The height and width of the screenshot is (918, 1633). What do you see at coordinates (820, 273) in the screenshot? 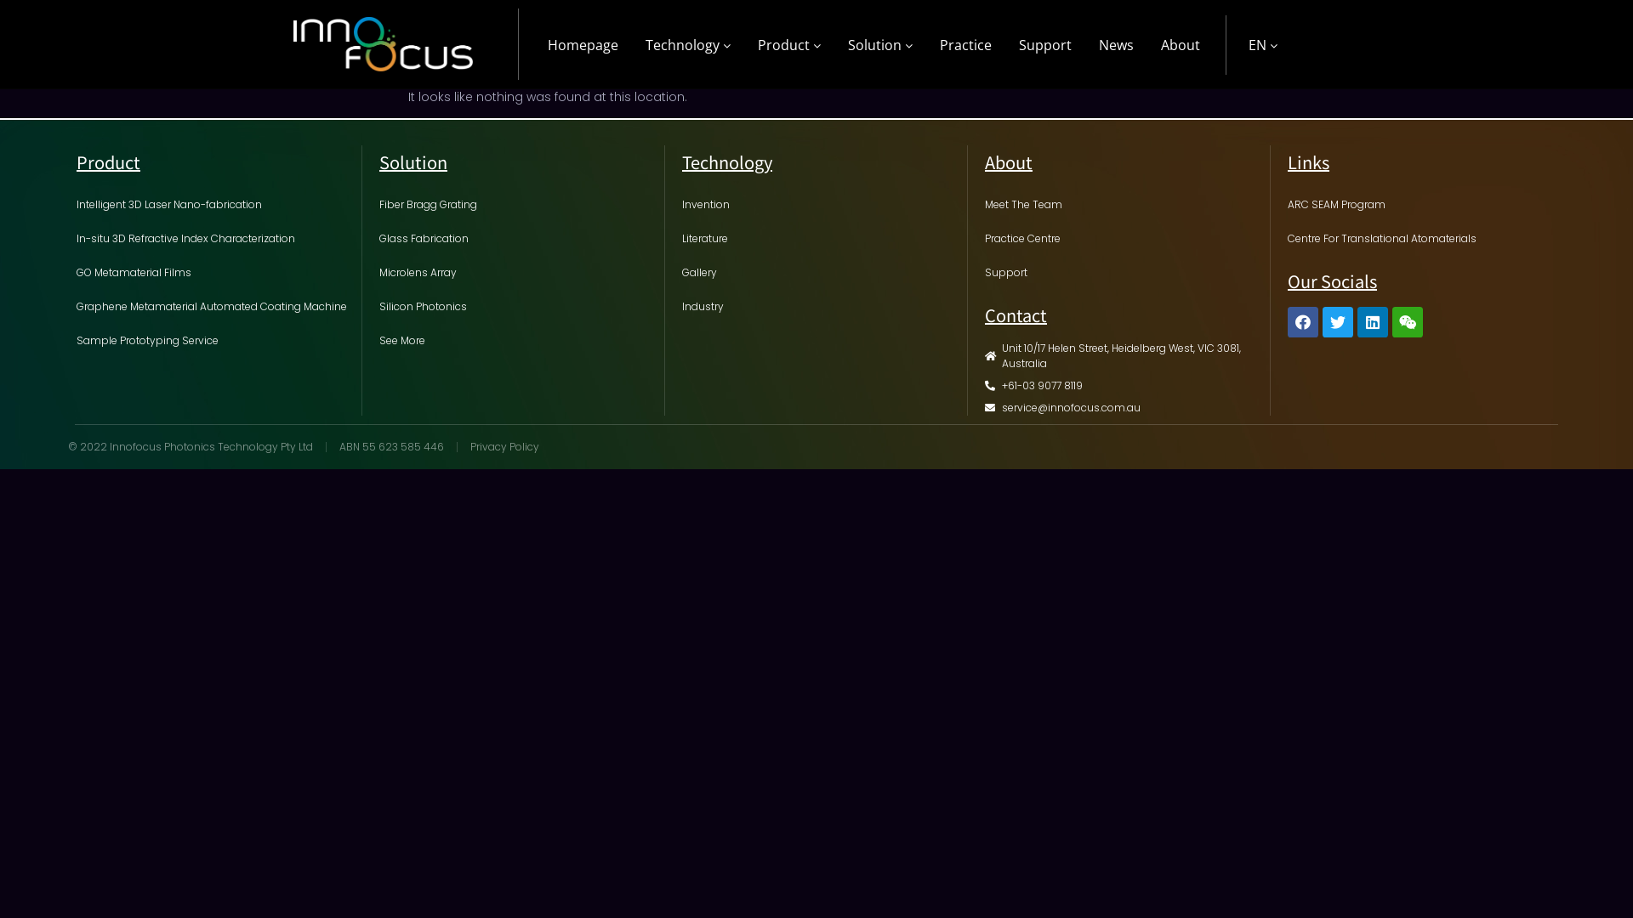
I see `Gallery` at bounding box center [820, 273].